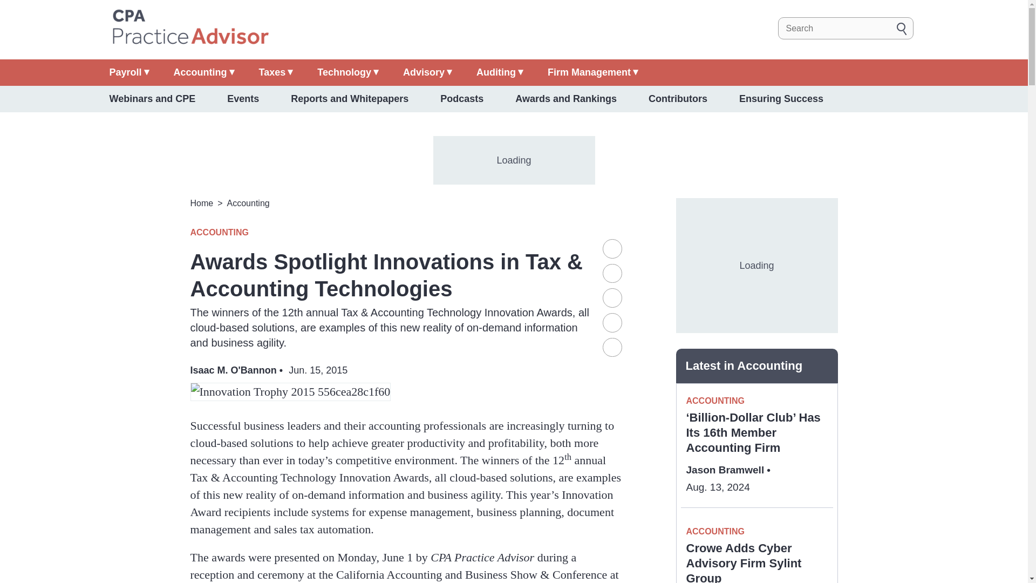  What do you see at coordinates (427, 72) in the screenshot?
I see `Advisory` at bounding box center [427, 72].